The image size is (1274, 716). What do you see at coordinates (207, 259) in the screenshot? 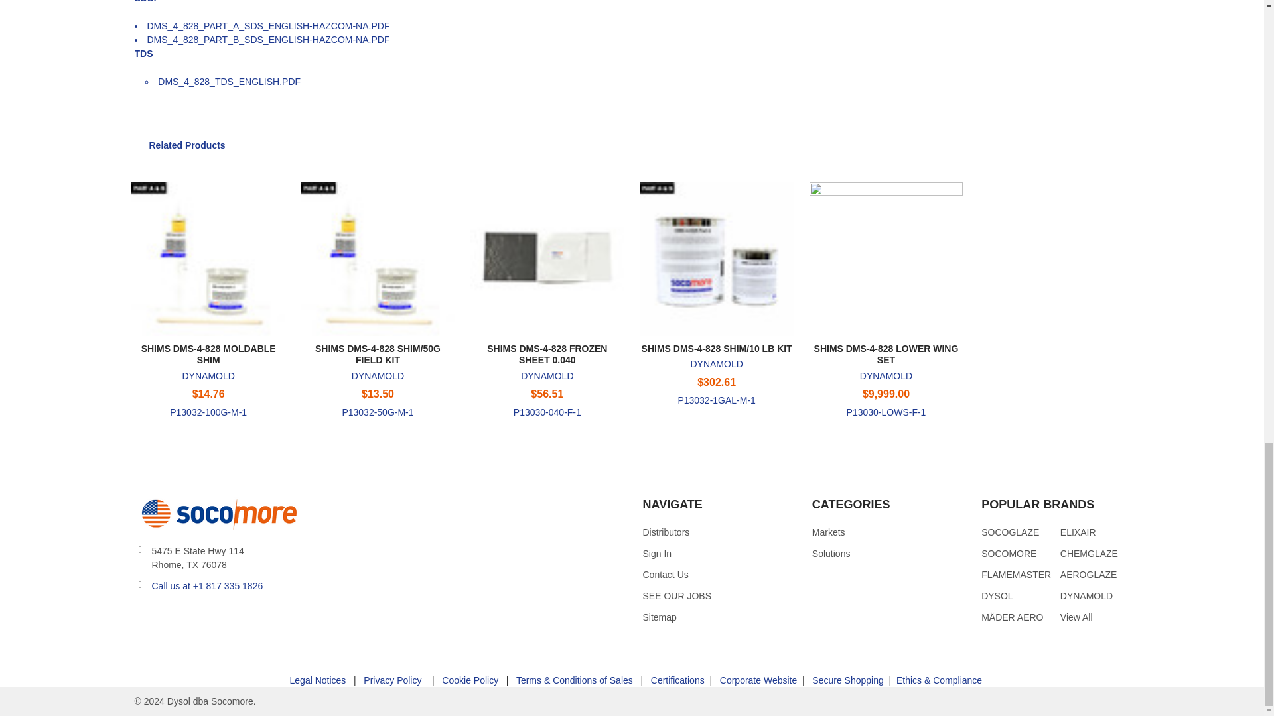
I see `SHIMS DMS-4-828 MOLDABLE SHIM` at bounding box center [207, 259].